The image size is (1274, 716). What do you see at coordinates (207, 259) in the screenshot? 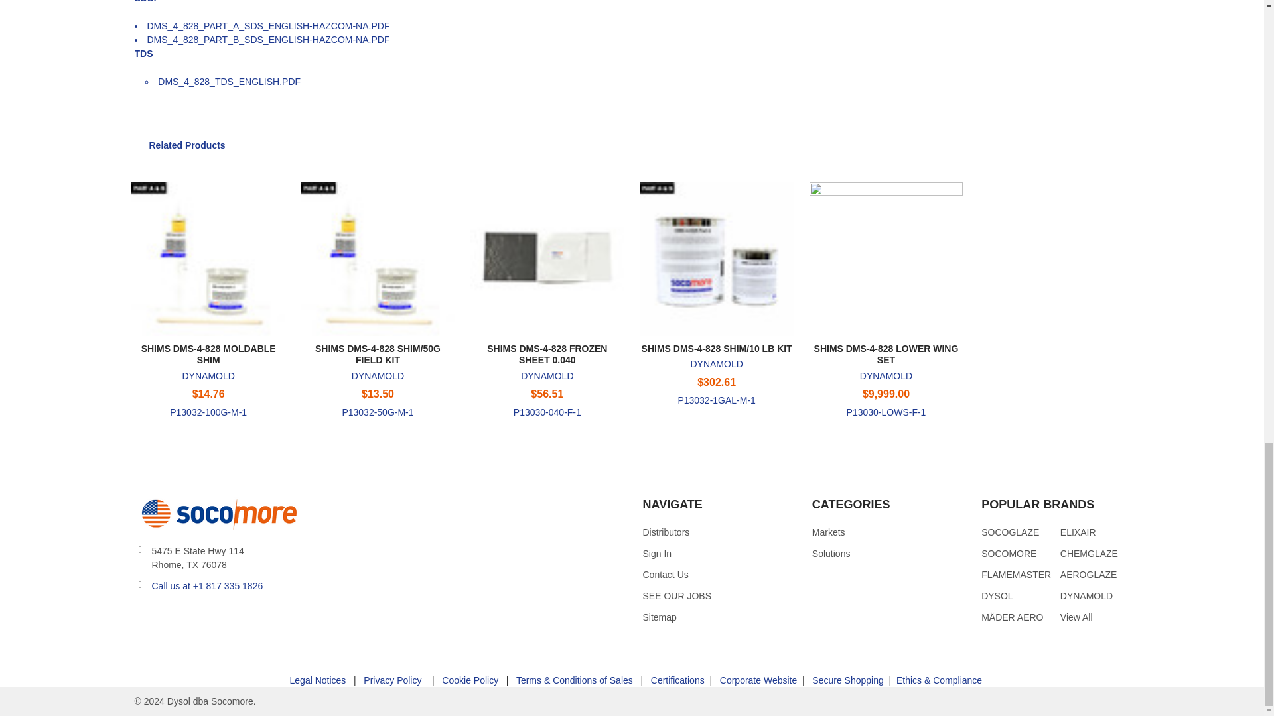
I see `SHIMS DMS-4-828 MOLDABLE SHIM` at bounding box center [207, 259].